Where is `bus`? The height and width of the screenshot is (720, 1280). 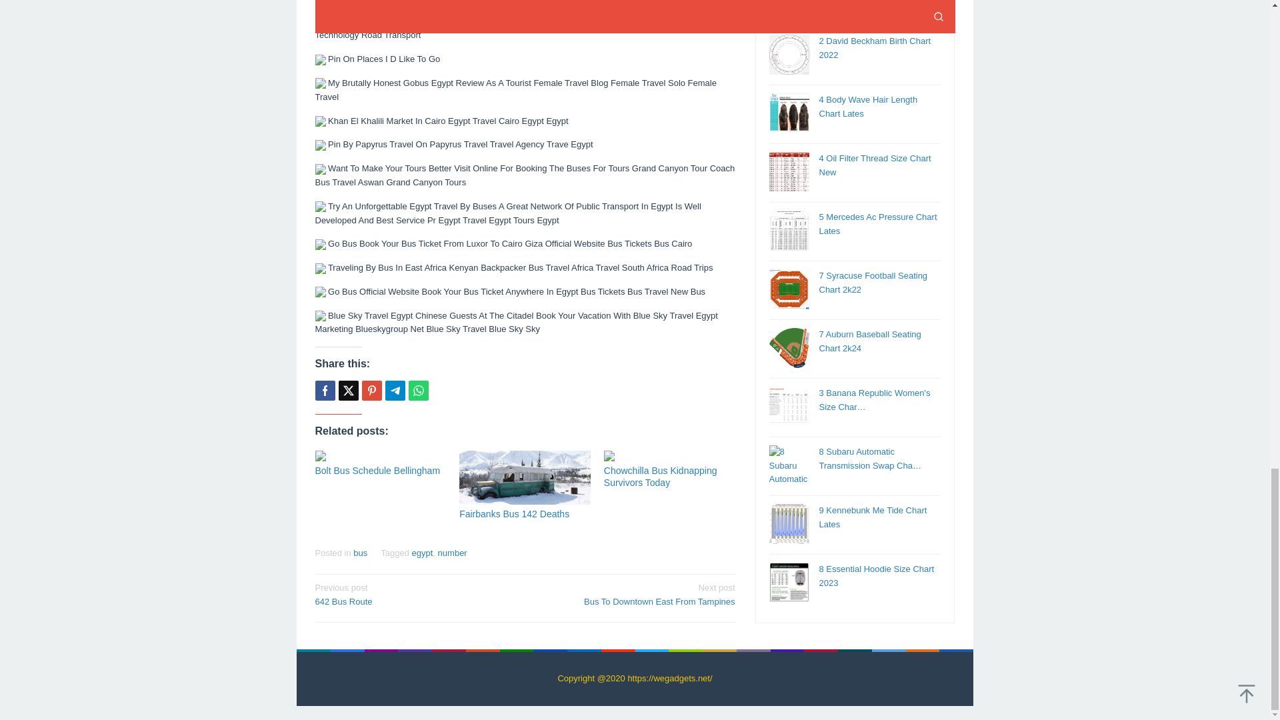 bus is located at coordinates (360, 553).